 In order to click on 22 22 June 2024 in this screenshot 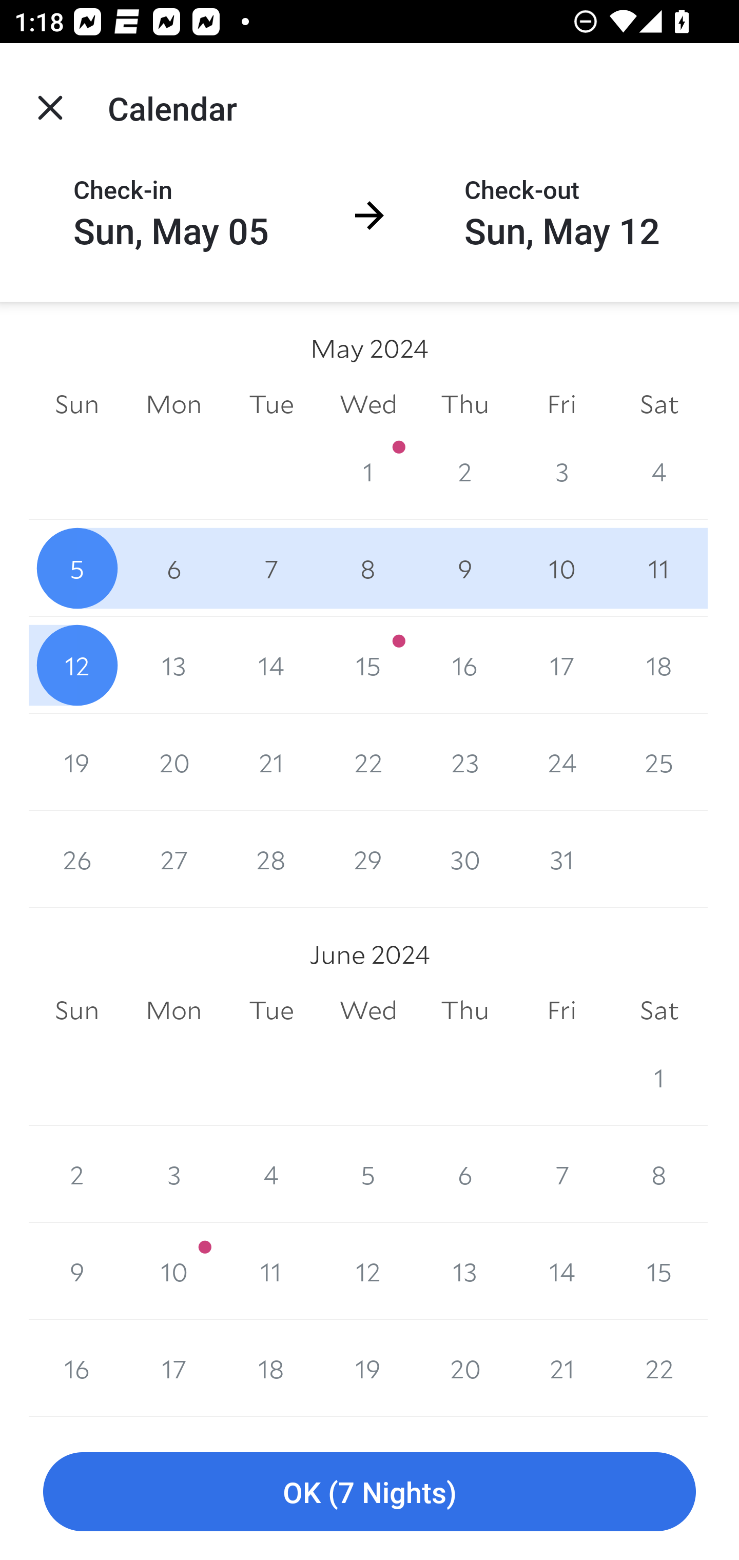, I will do `click(659, 1368)`.